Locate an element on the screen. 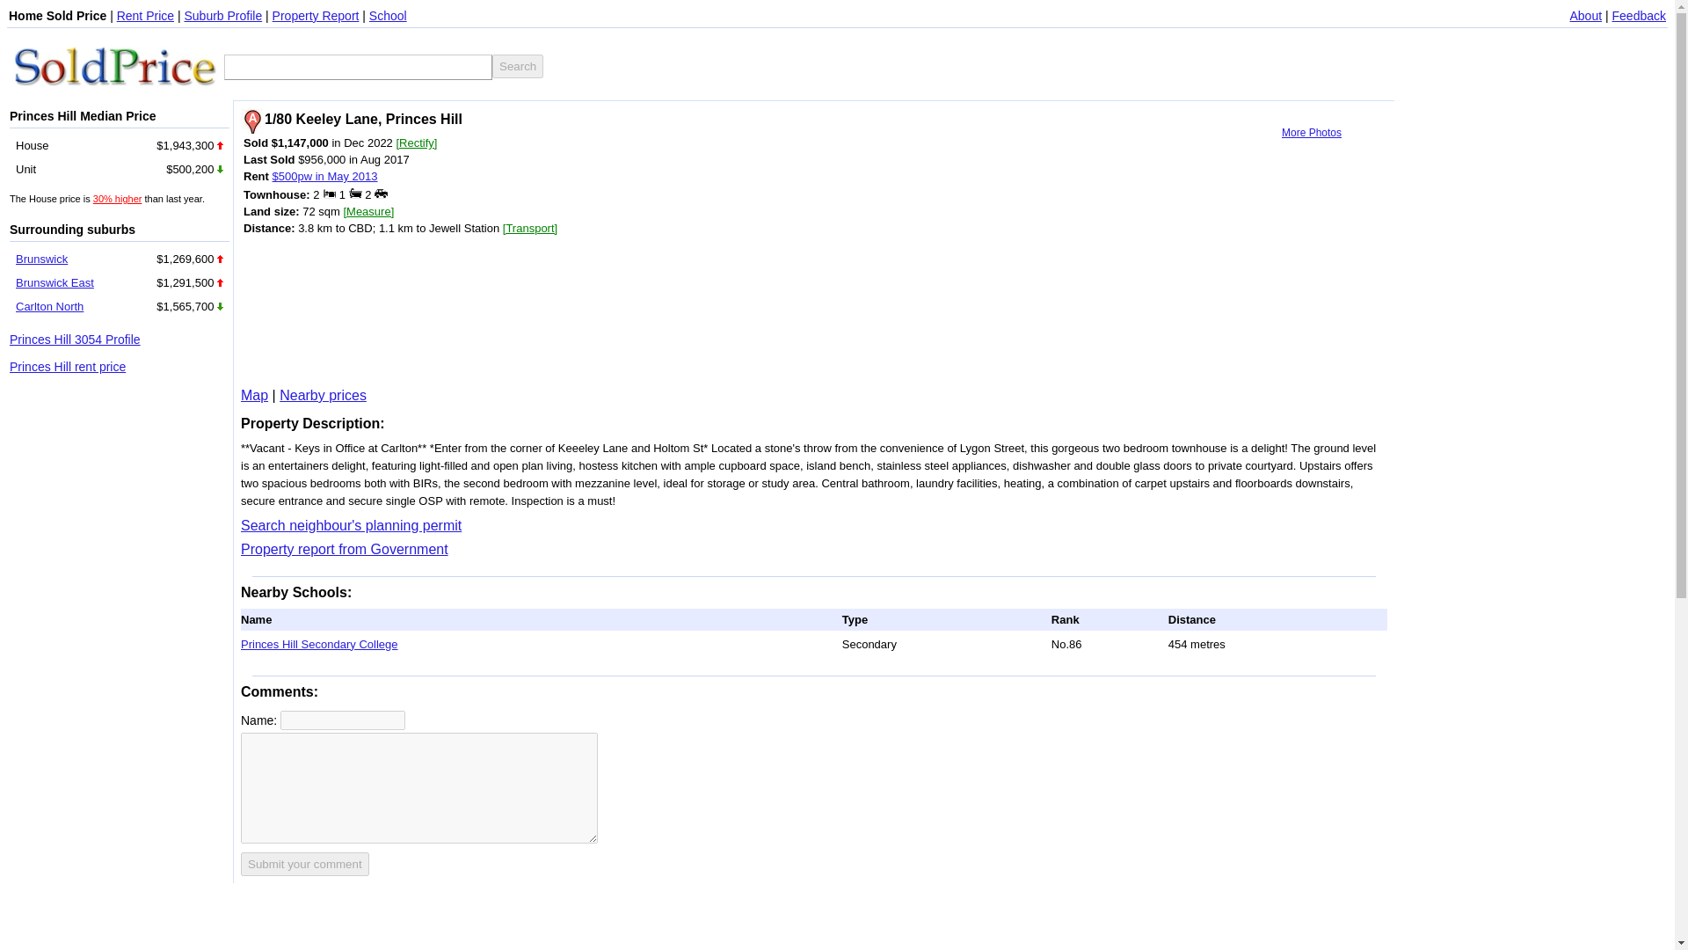 This screenshot has width=1688, height=950. View median house price history data is located at coordinates (117, 199).